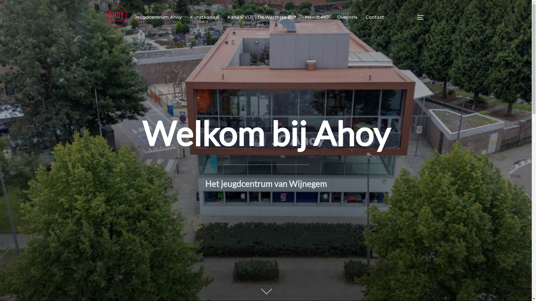 The width and height of the screenshot is (536, 301). What do you see at coordinates (266, 133) in the screenshot?
I see `Welkom bij Ahoy` at bounding box center [266, 133].